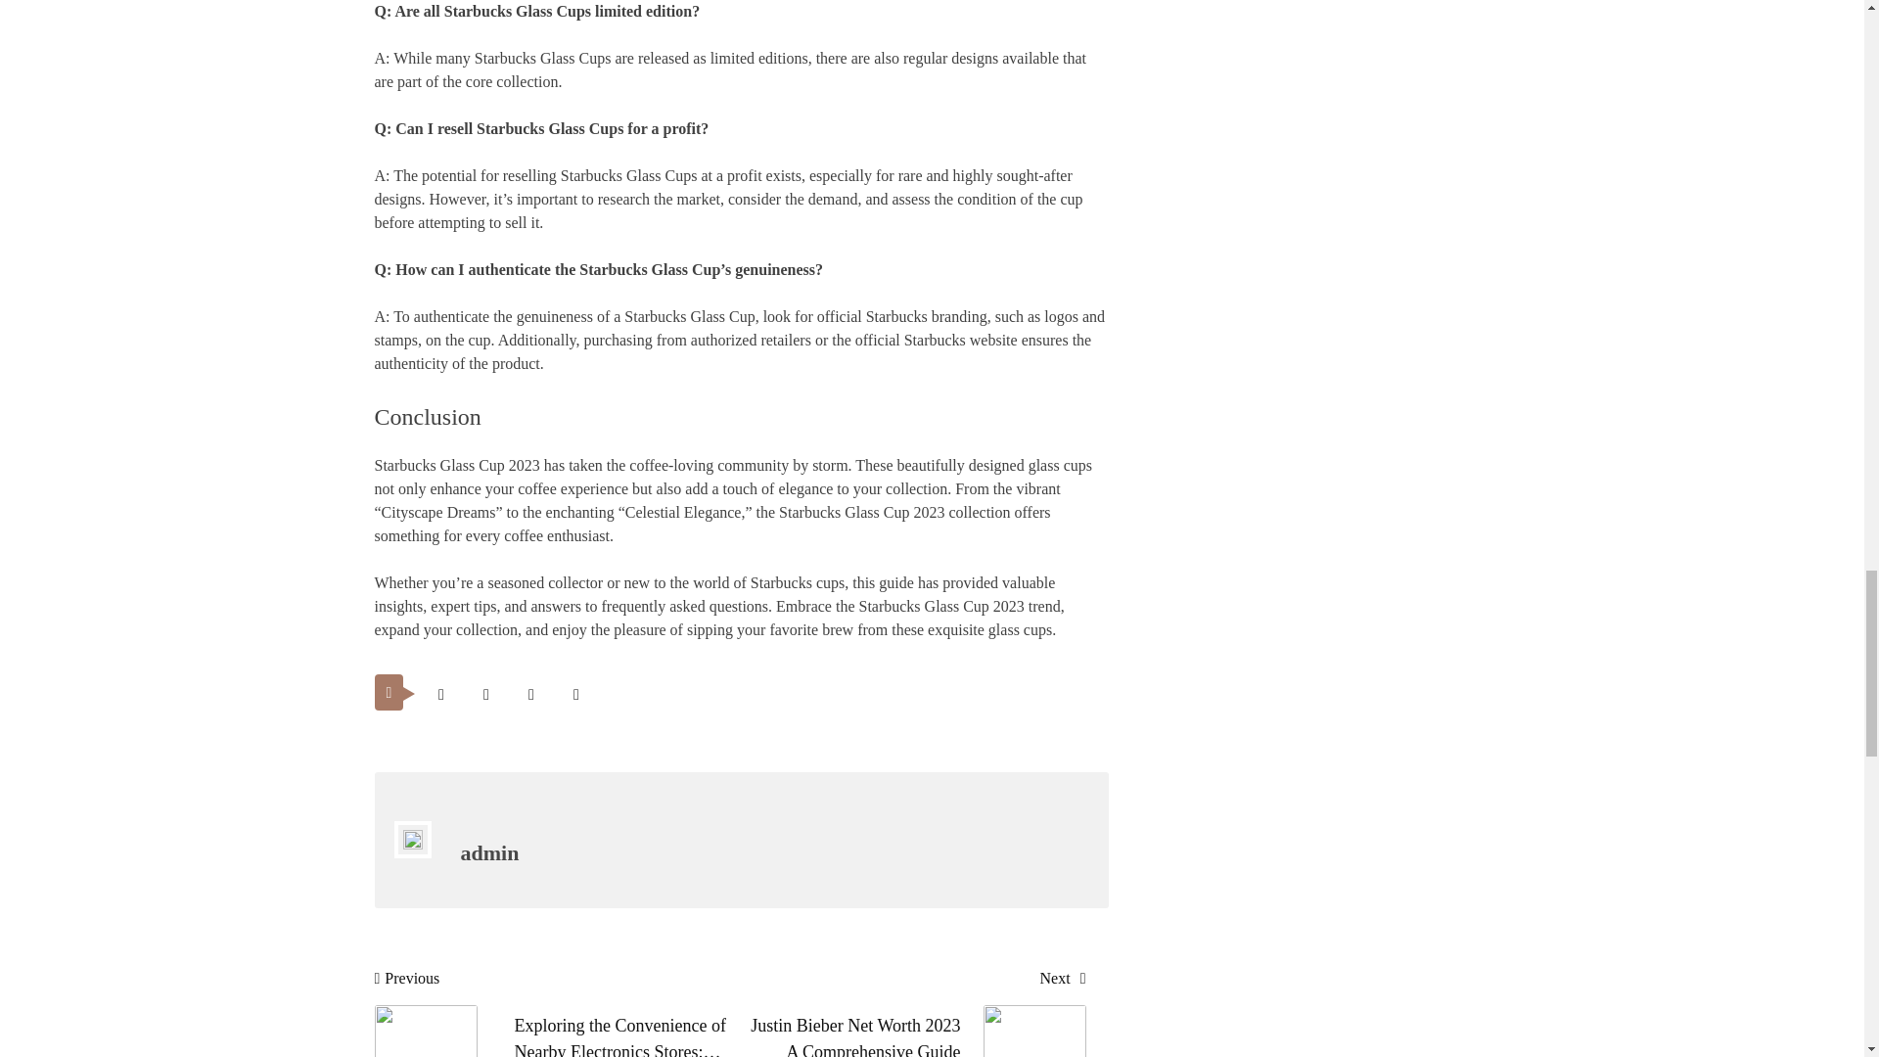  What do you see at coordinates (485, 694) in the screenshot?
I see `Share on Facebook` at bounding box center [485, 694].